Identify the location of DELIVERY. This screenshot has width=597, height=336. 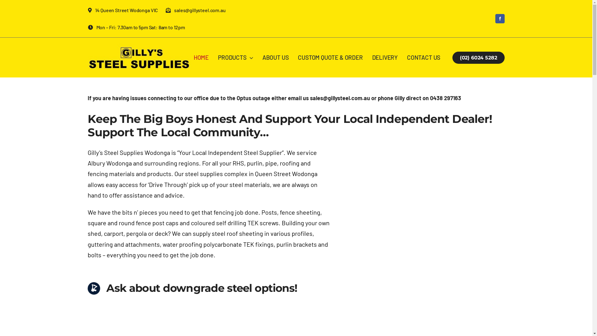
(385, 58).